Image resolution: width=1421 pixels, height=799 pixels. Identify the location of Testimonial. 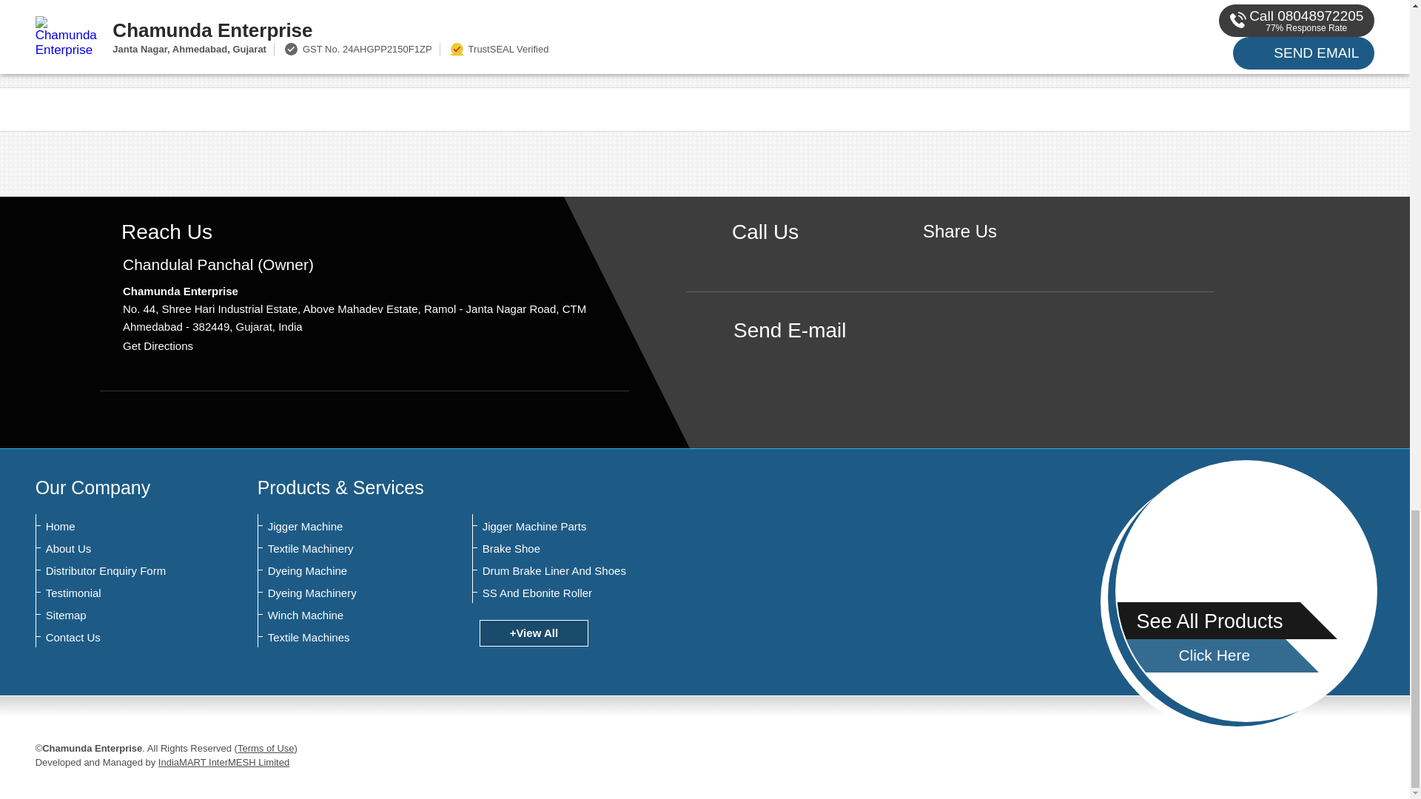
(118, 593).